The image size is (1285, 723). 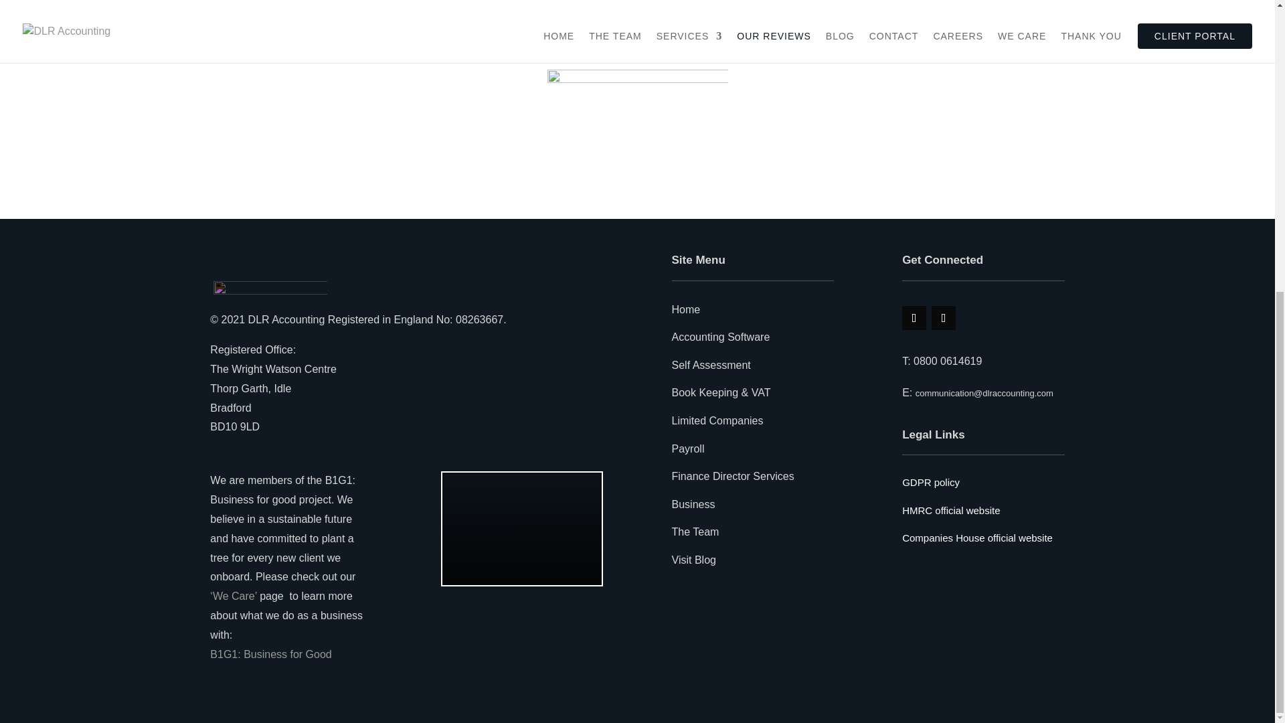 What do you see at coordinates (310, 1) in the screenshot?
I see `review us on` at bounding box center [310, 1].